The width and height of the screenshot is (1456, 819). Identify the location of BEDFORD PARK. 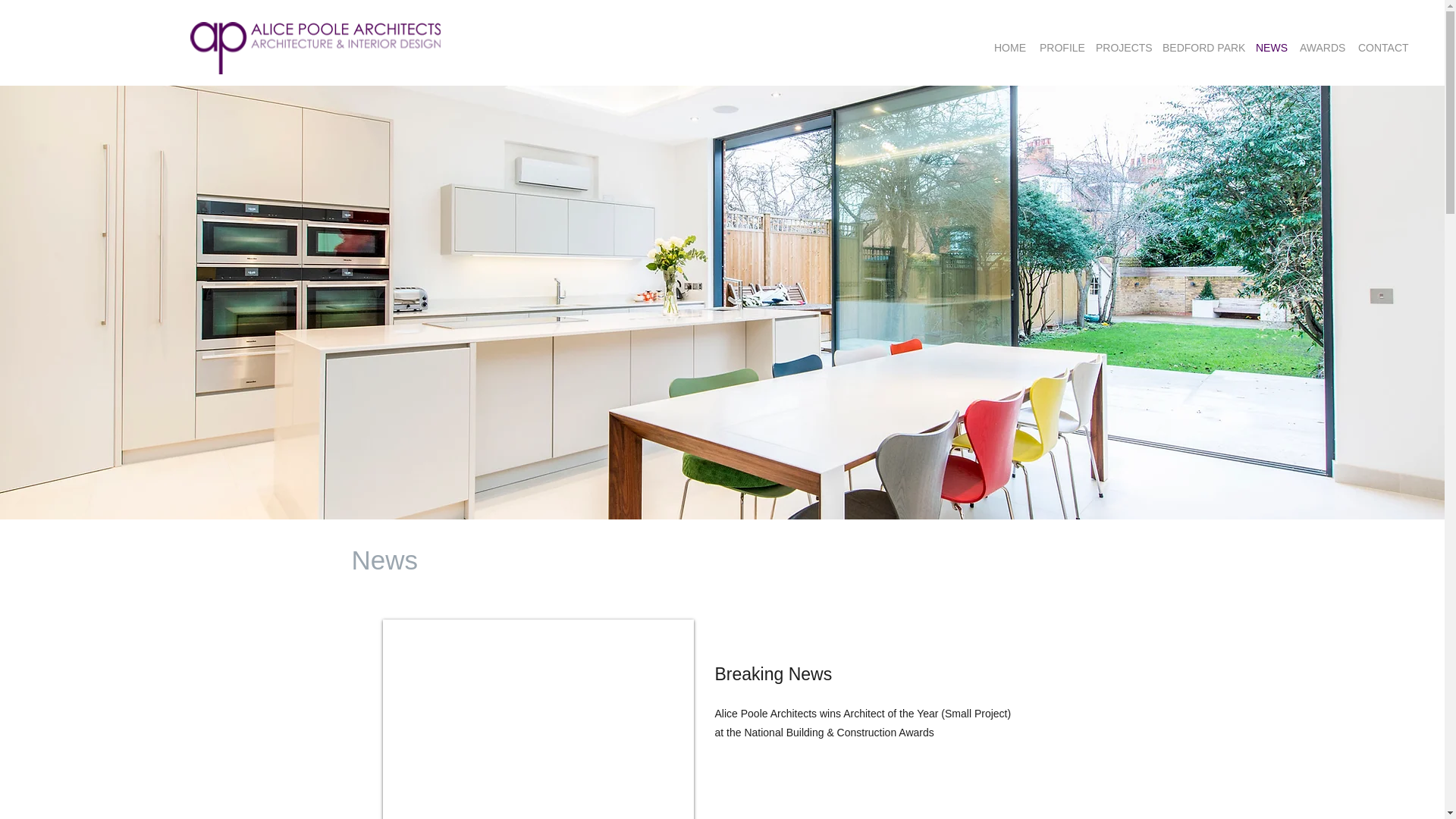
(1201, 47).